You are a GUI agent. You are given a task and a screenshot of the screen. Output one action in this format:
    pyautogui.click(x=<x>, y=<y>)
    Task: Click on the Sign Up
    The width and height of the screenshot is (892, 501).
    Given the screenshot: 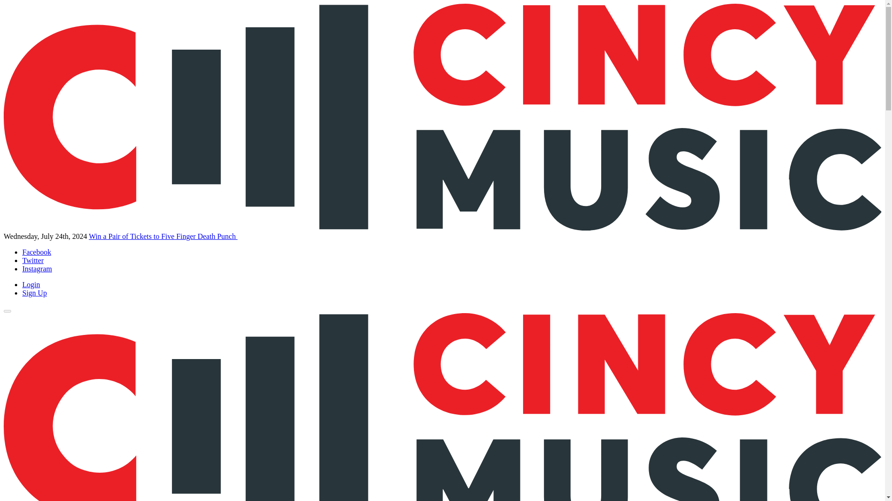 What is the action you would take?
    pyautogui.click(x=34, y=293)
    